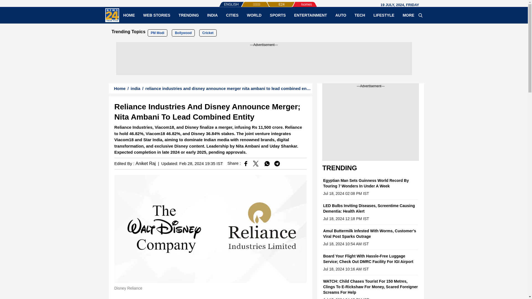  I want to click on LIFESTYLE, so click(384, 15).